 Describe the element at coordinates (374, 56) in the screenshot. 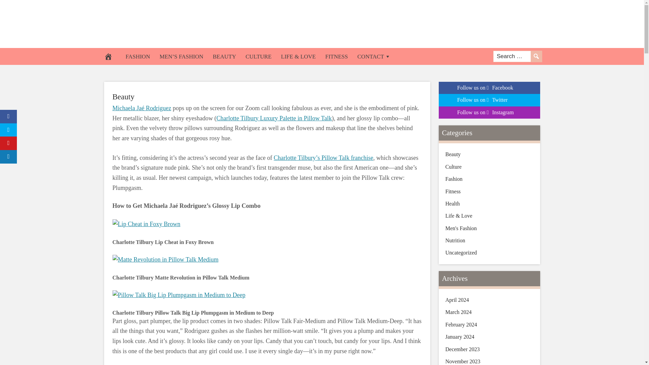

I see `CONTACT` at that location.